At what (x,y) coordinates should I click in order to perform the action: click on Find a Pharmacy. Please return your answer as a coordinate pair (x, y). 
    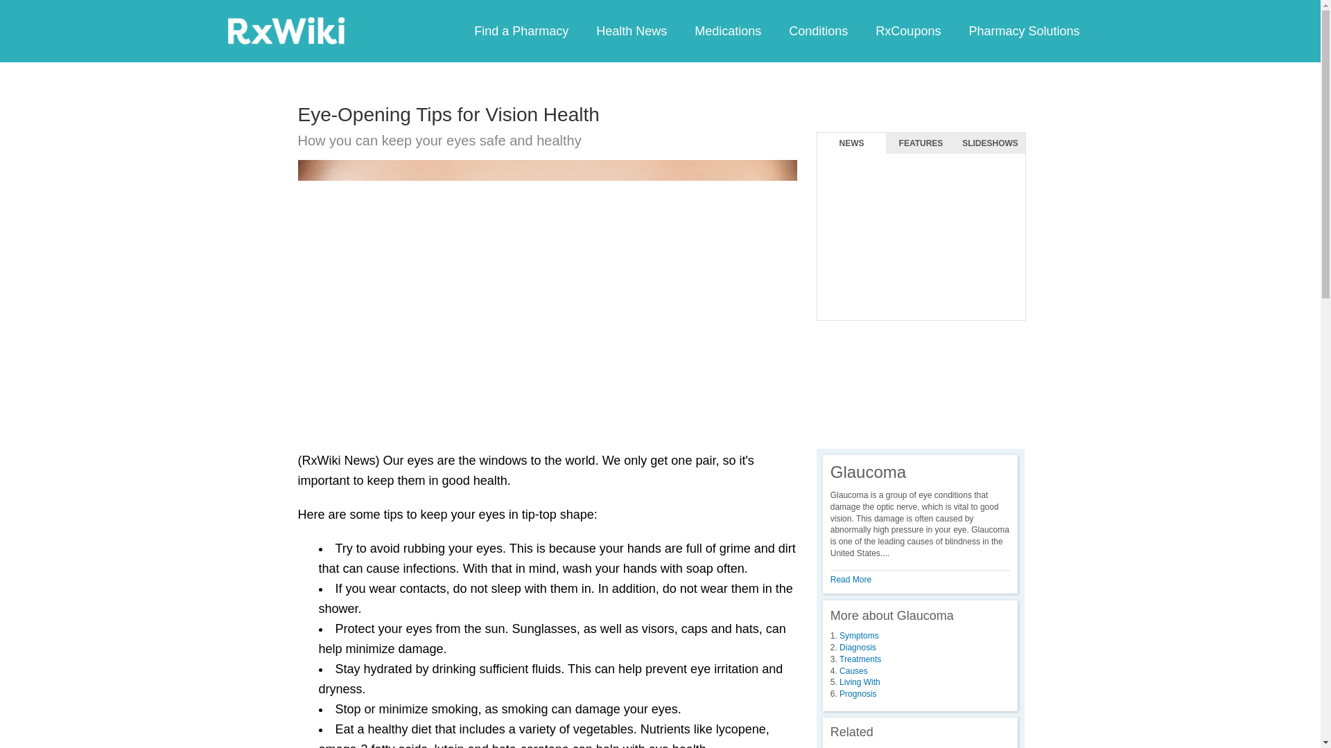
    Looking at the image, I should click on (521, 30).